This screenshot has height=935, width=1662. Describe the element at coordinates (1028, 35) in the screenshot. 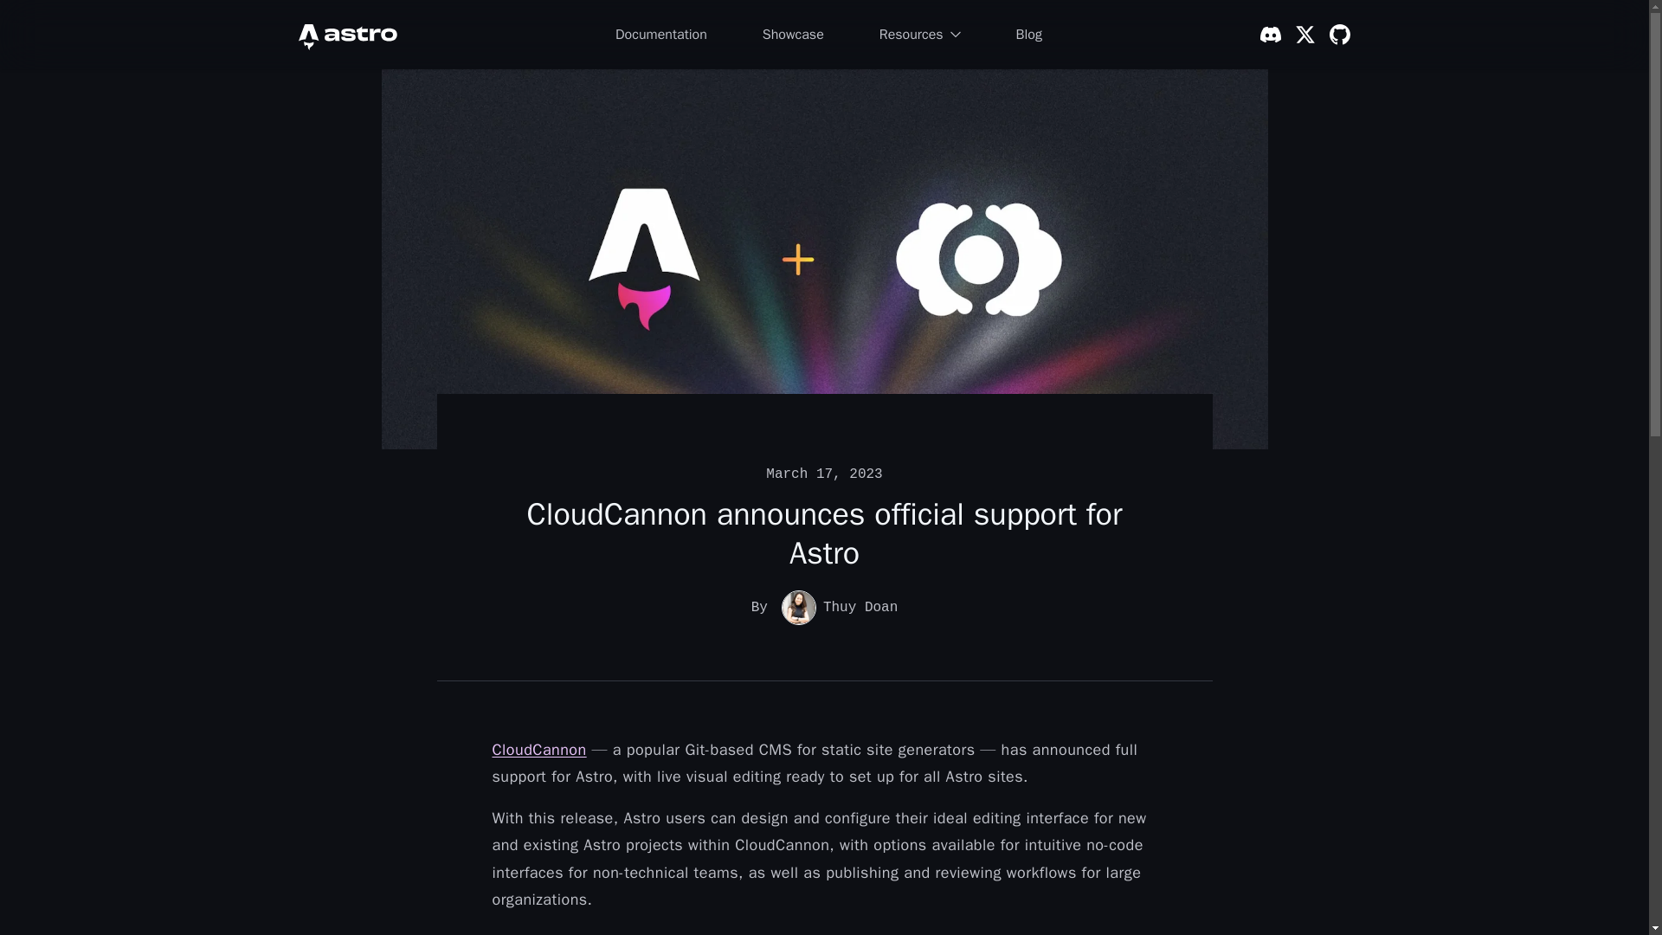

I see `Blog` at that location.